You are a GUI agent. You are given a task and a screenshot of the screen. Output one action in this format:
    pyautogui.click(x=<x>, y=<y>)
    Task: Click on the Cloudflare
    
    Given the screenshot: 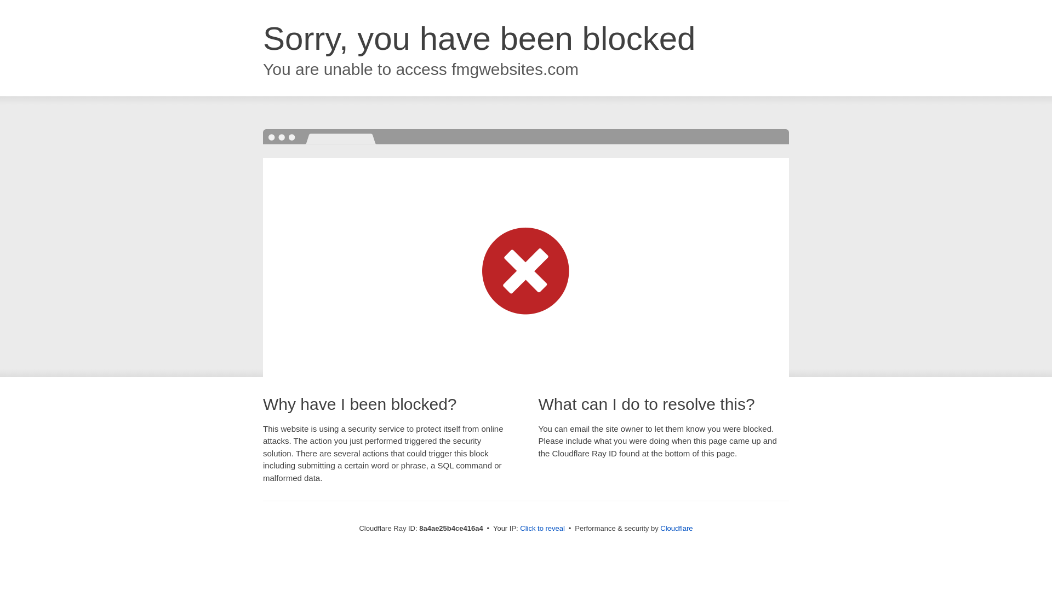 What is the action you would take?
    pyautogui.click(x=676, y=528)
    